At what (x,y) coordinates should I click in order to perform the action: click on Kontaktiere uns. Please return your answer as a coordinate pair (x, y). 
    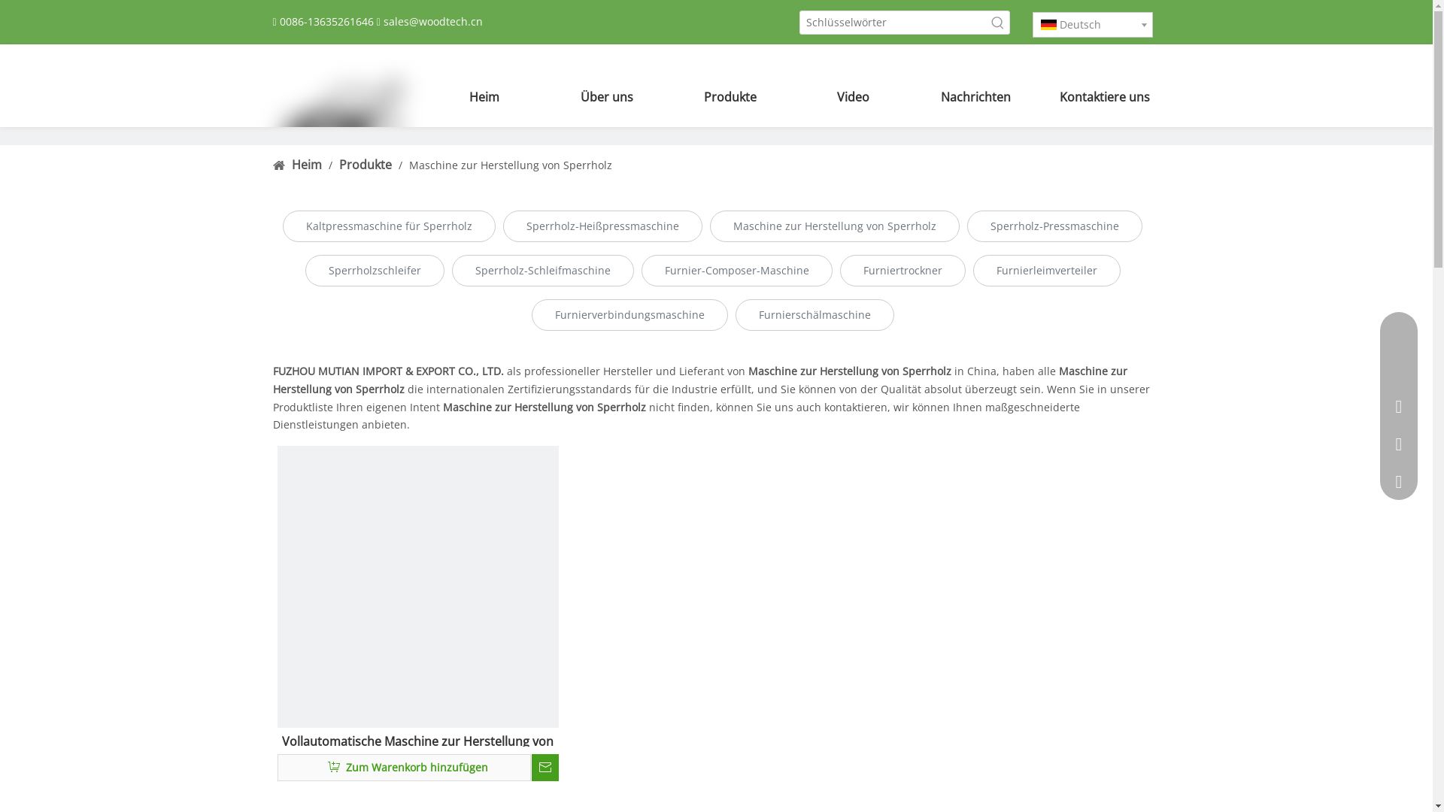
    Looking at the image, I should click on (1098, 97).